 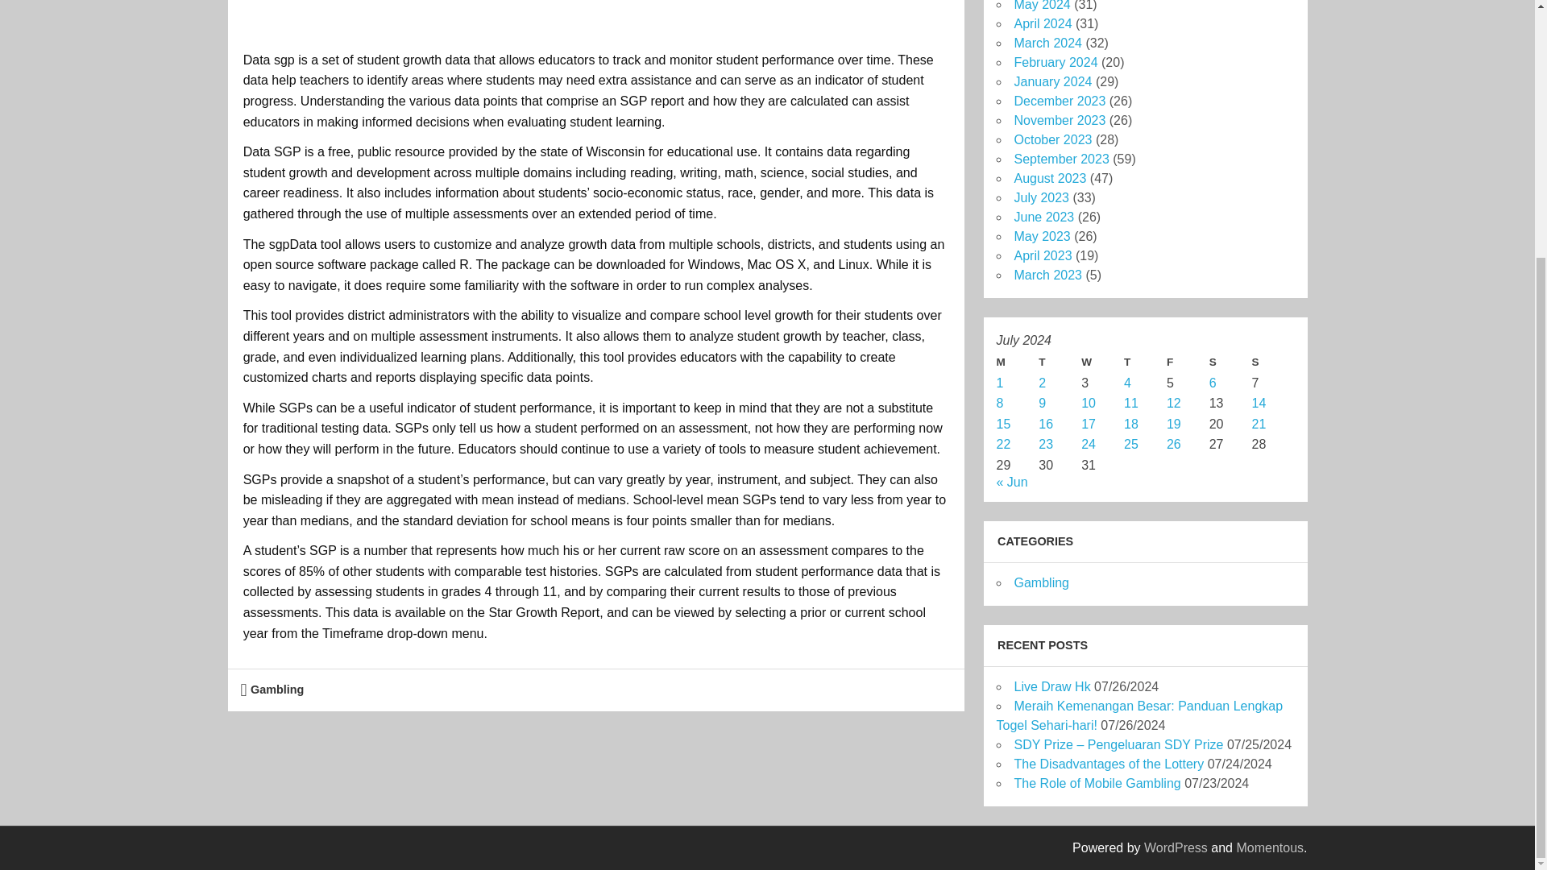 I want to click on October 2023, so click(x=1052, y=140).